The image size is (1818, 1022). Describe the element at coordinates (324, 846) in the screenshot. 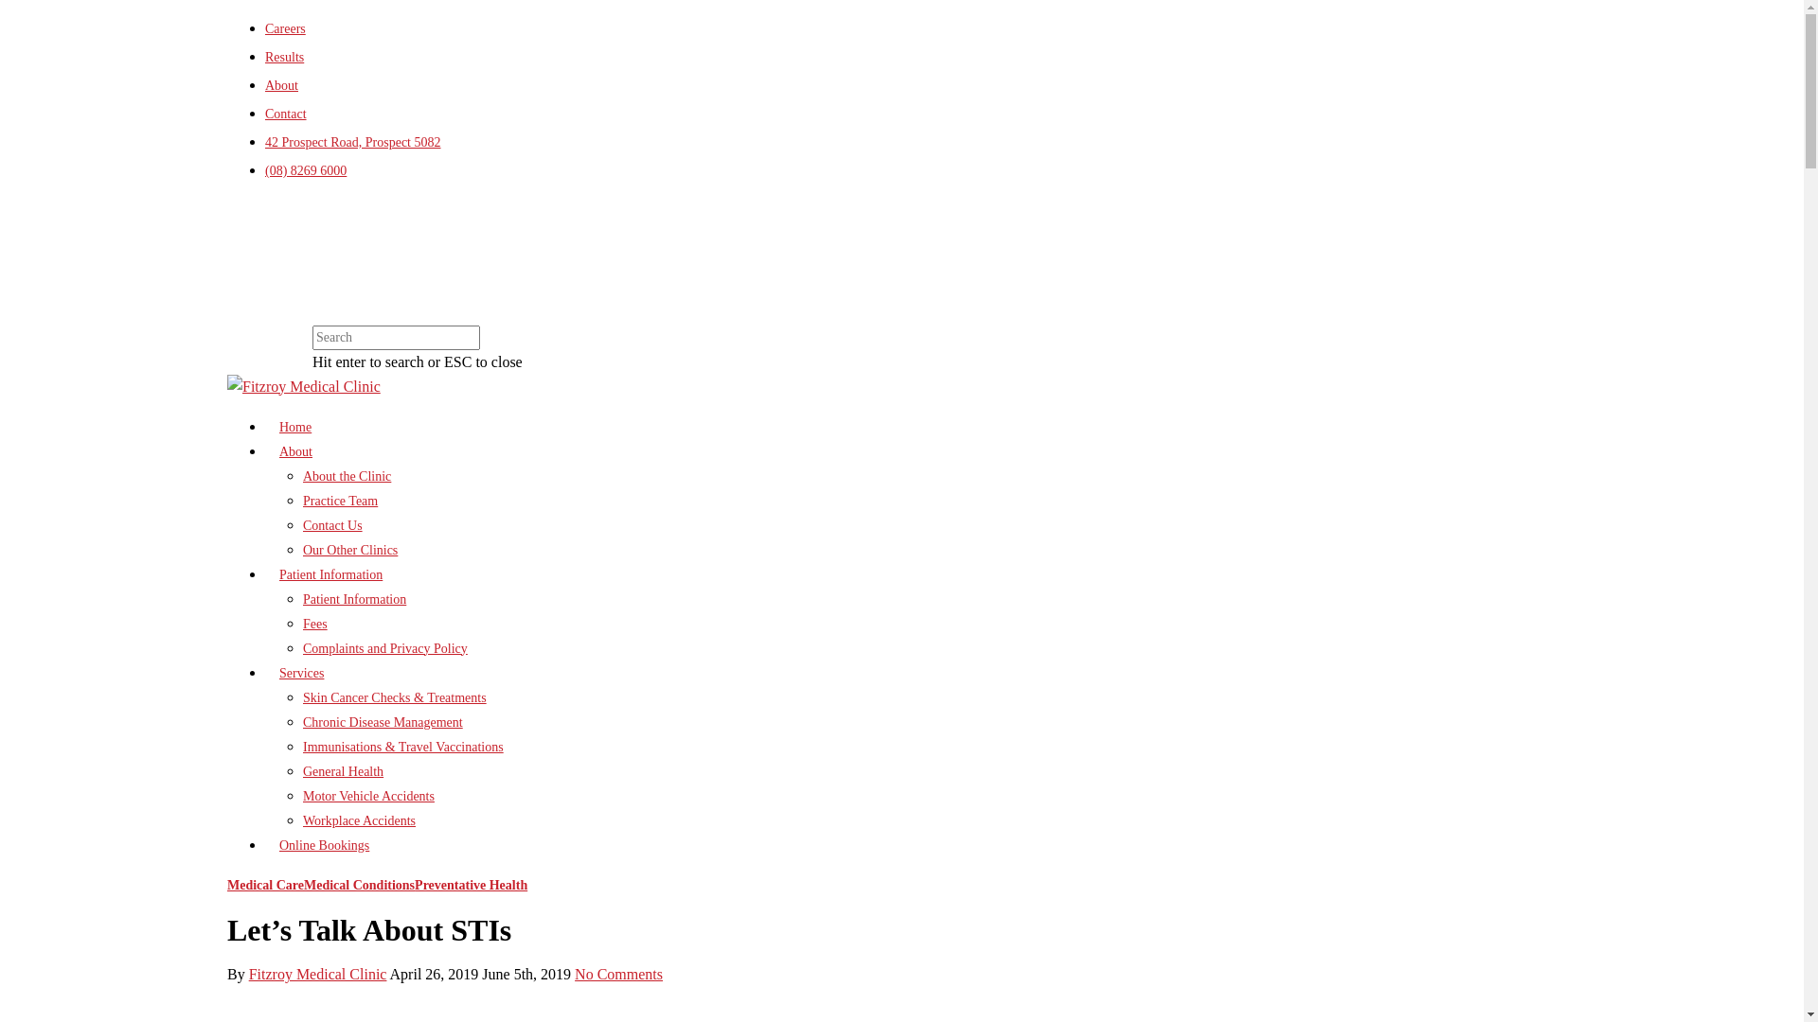

I see `Online Bookings` at that location.